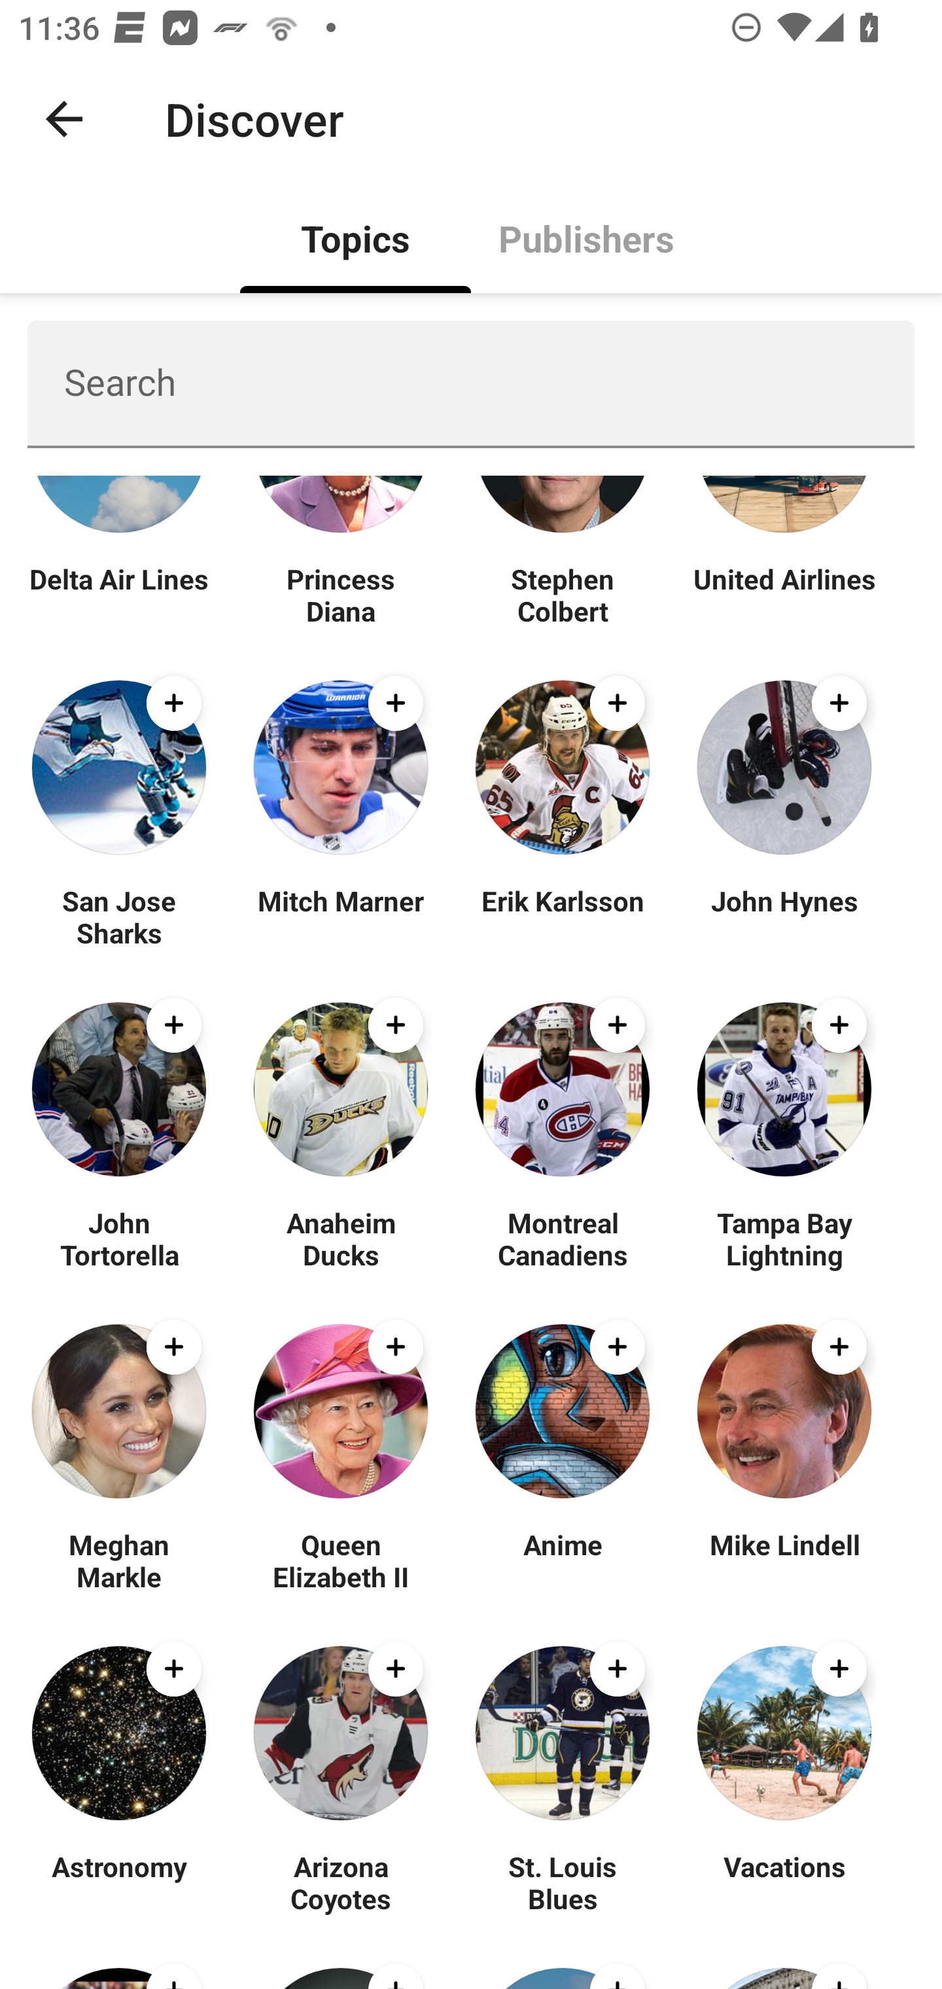  I want to click on Mitch Marner, so click(340, 916).